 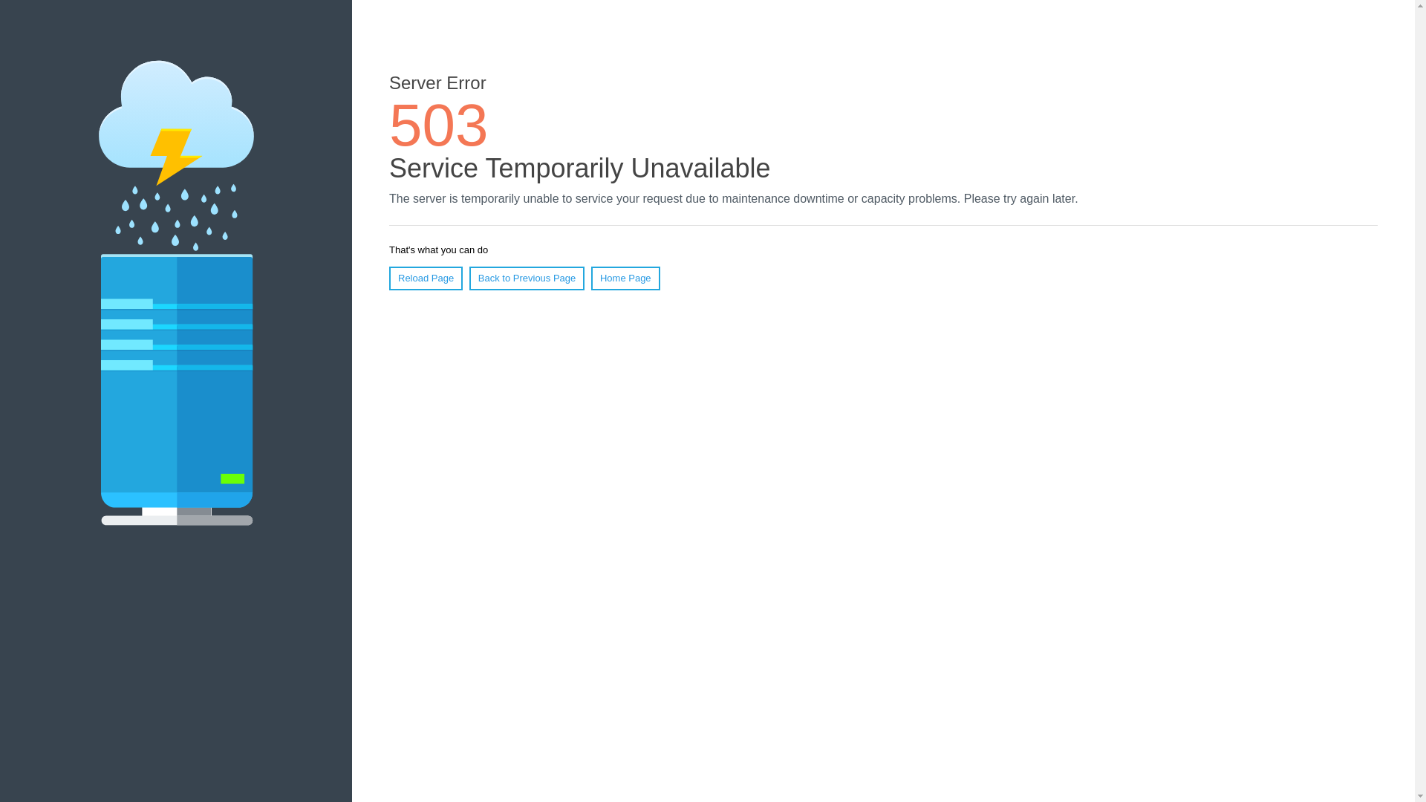 What do you see at coordinates (527, 278) in the screenshot?
I see `Back to Previous Page` at bounding box center [527, 278].